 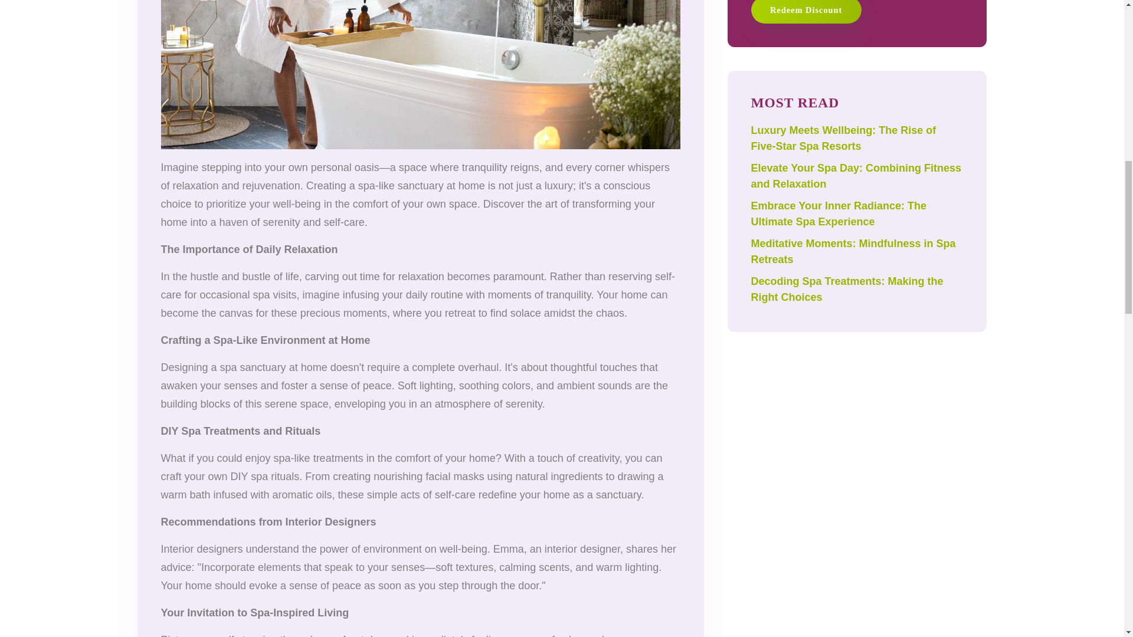 What do you see at coordinates (852, 251) in the screenshot?
I see `Meditative Moments: Mindfulness in Spa Retreats` at bounding box center [852, 251].